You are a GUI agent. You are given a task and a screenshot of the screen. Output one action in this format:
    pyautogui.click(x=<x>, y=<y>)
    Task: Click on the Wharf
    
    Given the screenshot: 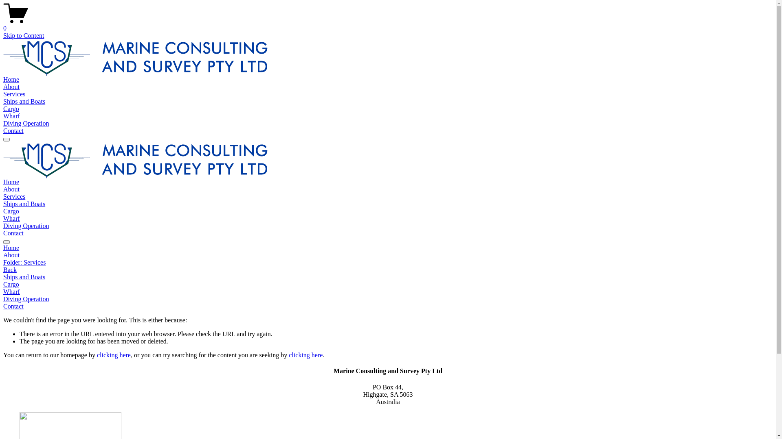 What is the action you would take?
    pyautogui.click(x=388, y=292)
    